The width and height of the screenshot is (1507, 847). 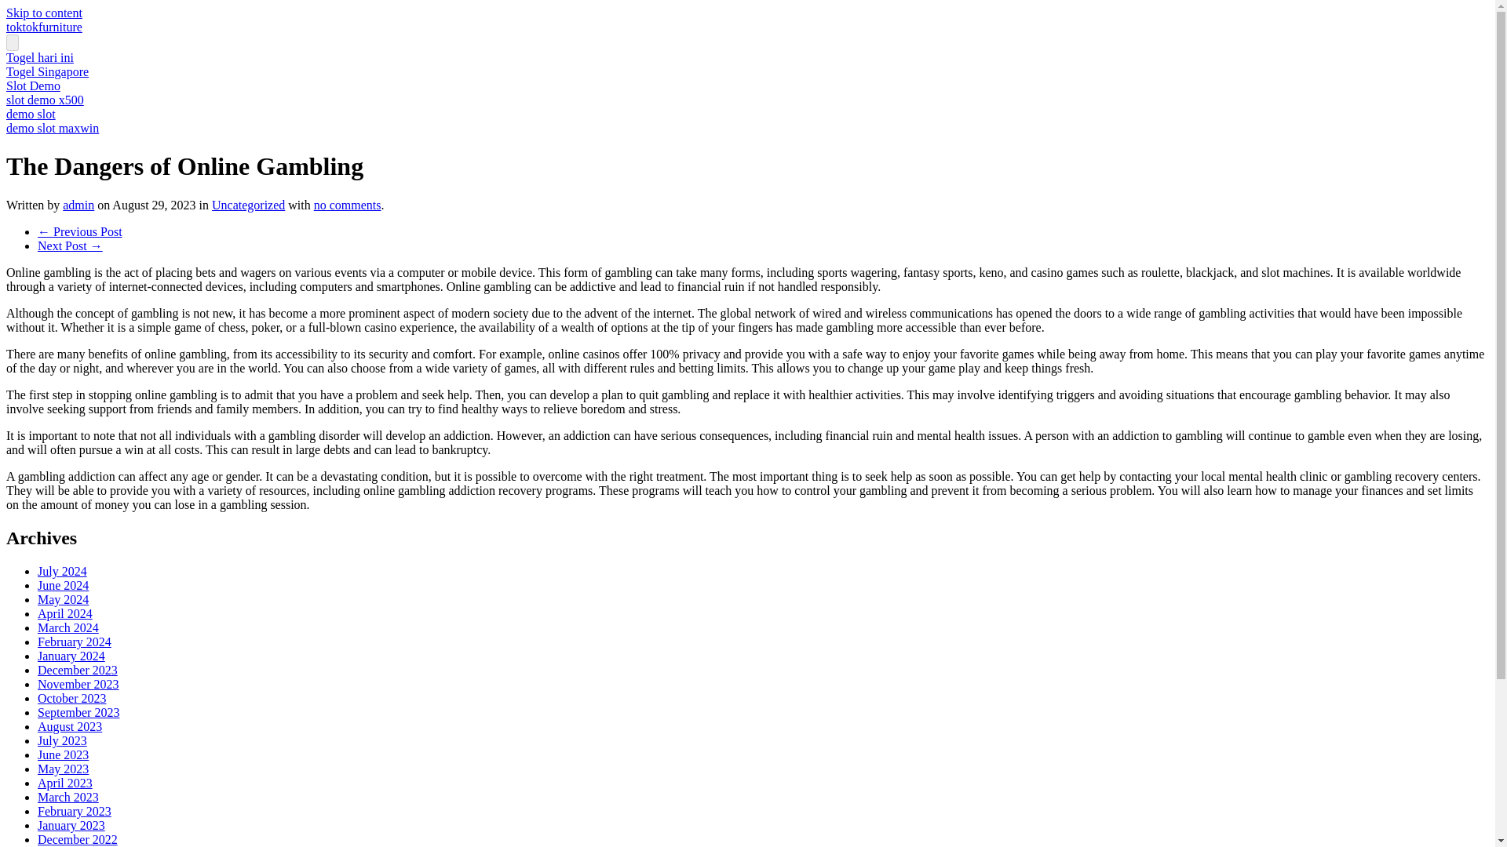 I want to click on demo slot maxwin, so click(x=52, y=128).